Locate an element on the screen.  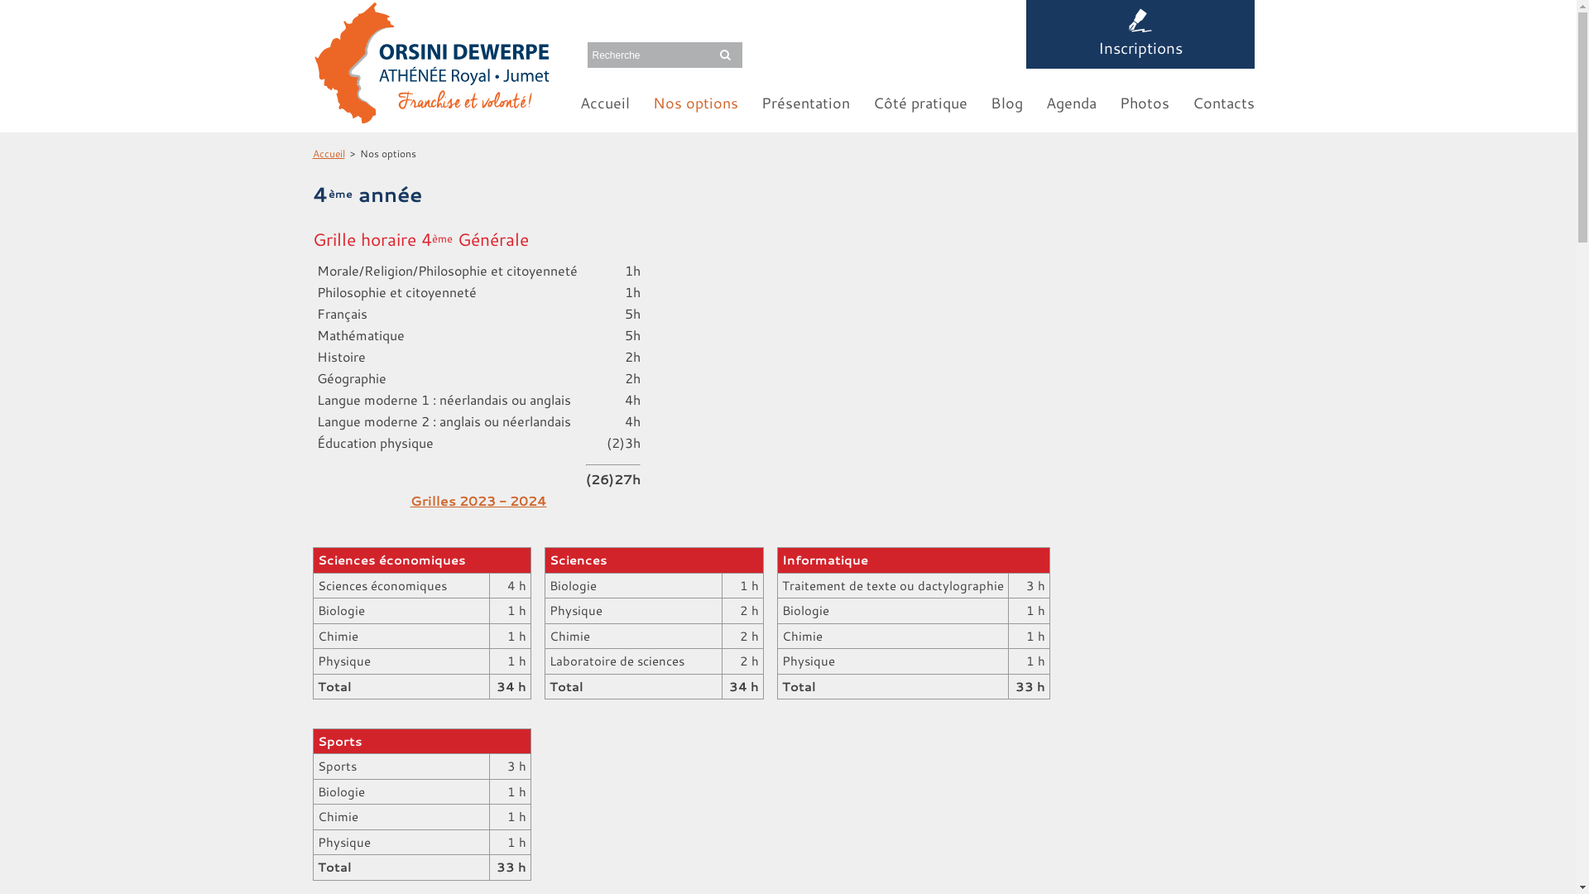
Agenda is located at coordinates (1071, 103).